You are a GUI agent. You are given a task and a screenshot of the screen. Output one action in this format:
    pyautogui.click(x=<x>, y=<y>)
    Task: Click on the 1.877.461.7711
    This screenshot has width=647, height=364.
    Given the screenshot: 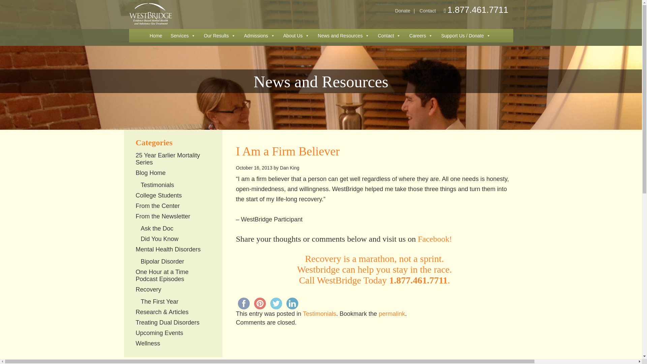 What is the action you would take?
    pyautogui.click(x=478, y=10)
    